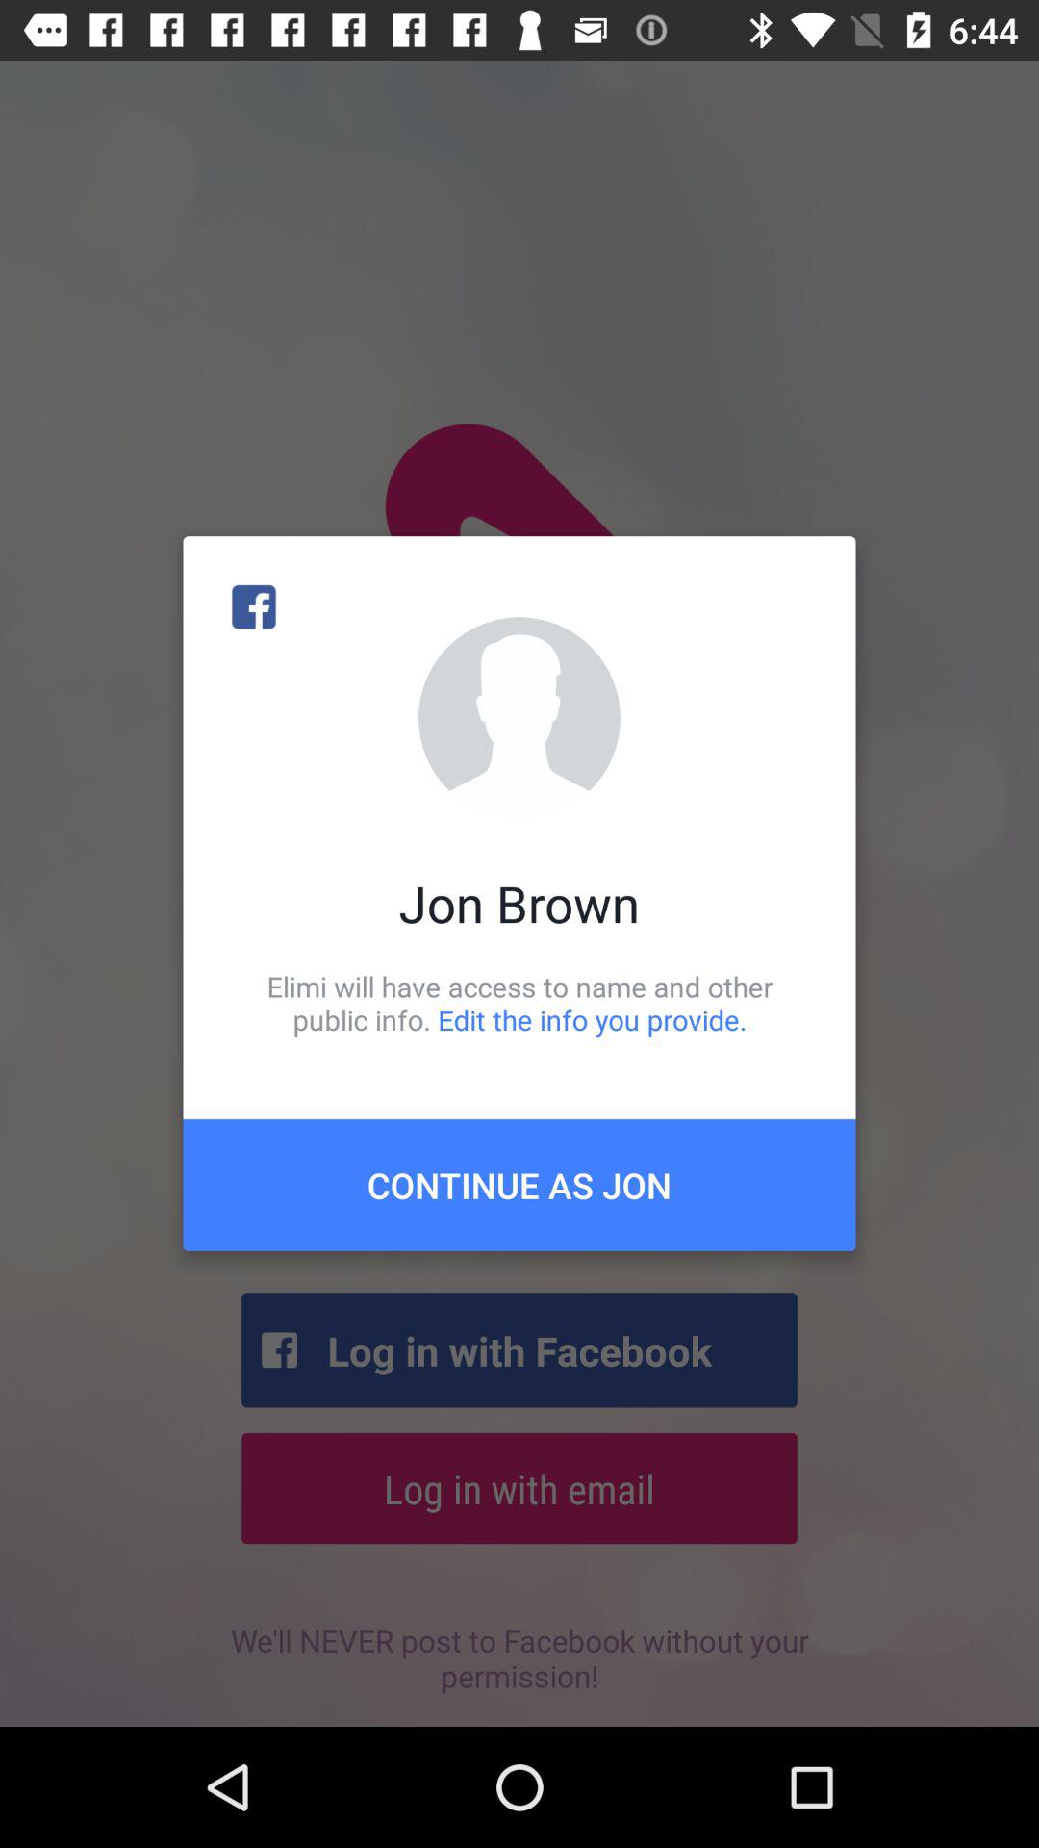 This screenshot has width=1039, height=1848. What do you see at coordinates (519, 1185) in the screenshot?
I see `choose continue as jon` at bounding box center [519, 1185].